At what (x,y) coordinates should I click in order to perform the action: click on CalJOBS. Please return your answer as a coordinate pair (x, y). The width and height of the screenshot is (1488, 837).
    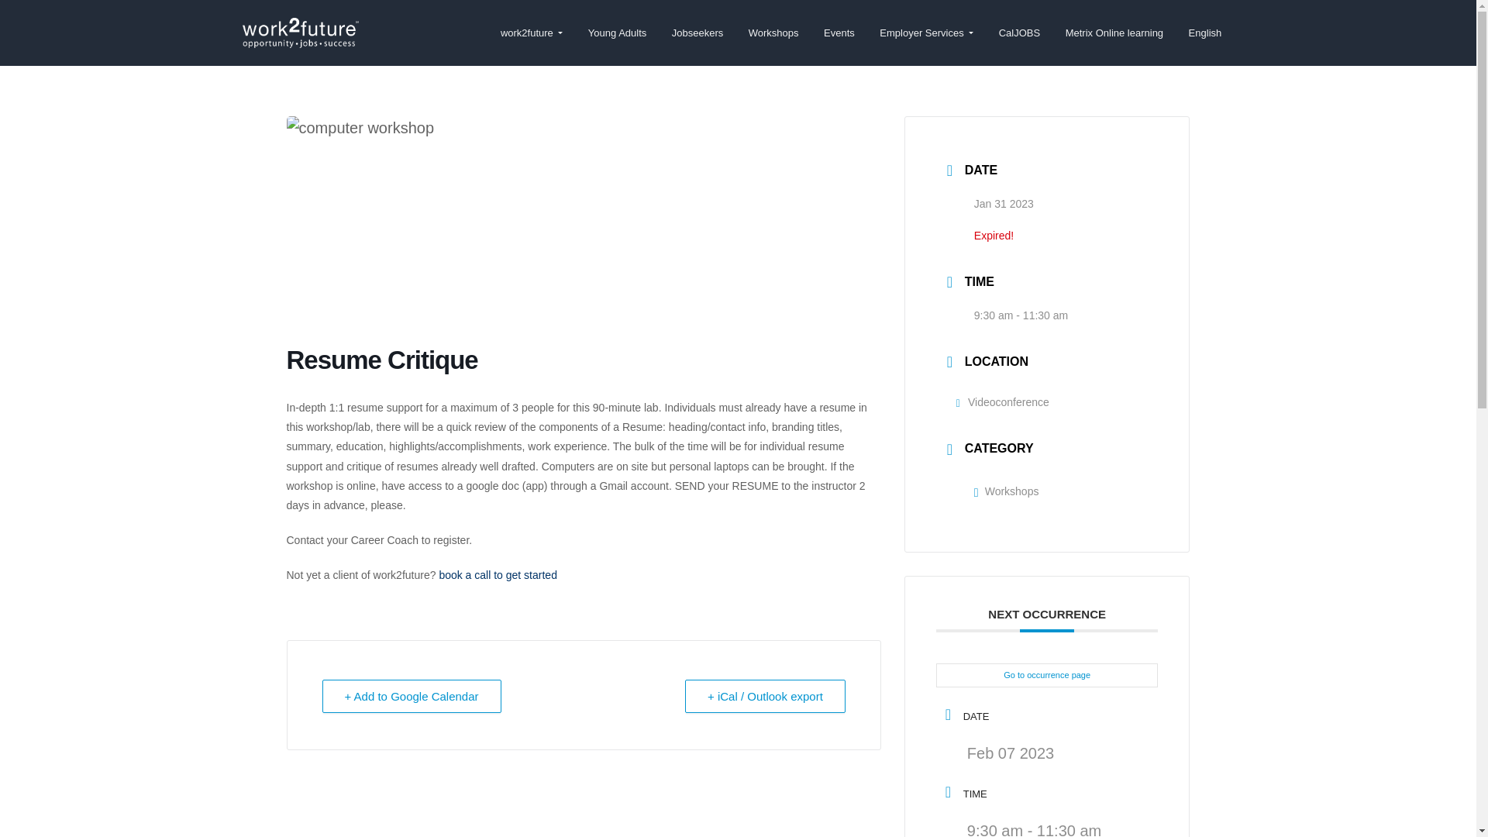
    Looking at the image, I should click on (1018, 33).